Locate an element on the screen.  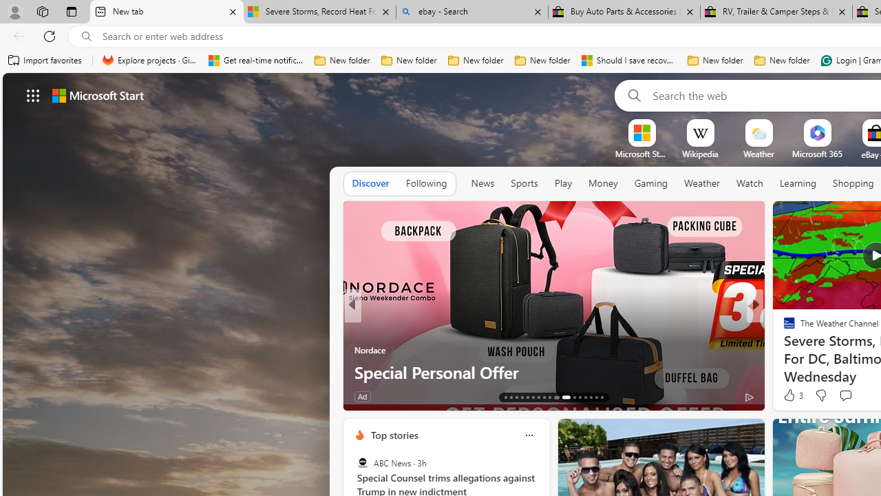
353 Like is located at coordinates (793, 395).